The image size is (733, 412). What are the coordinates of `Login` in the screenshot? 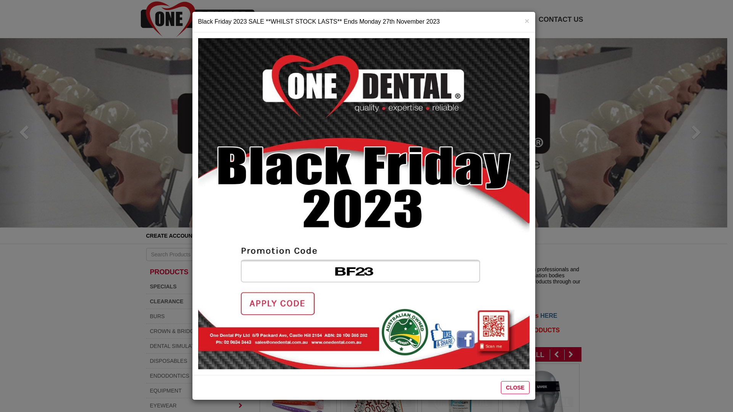 It's located at (351, 316).